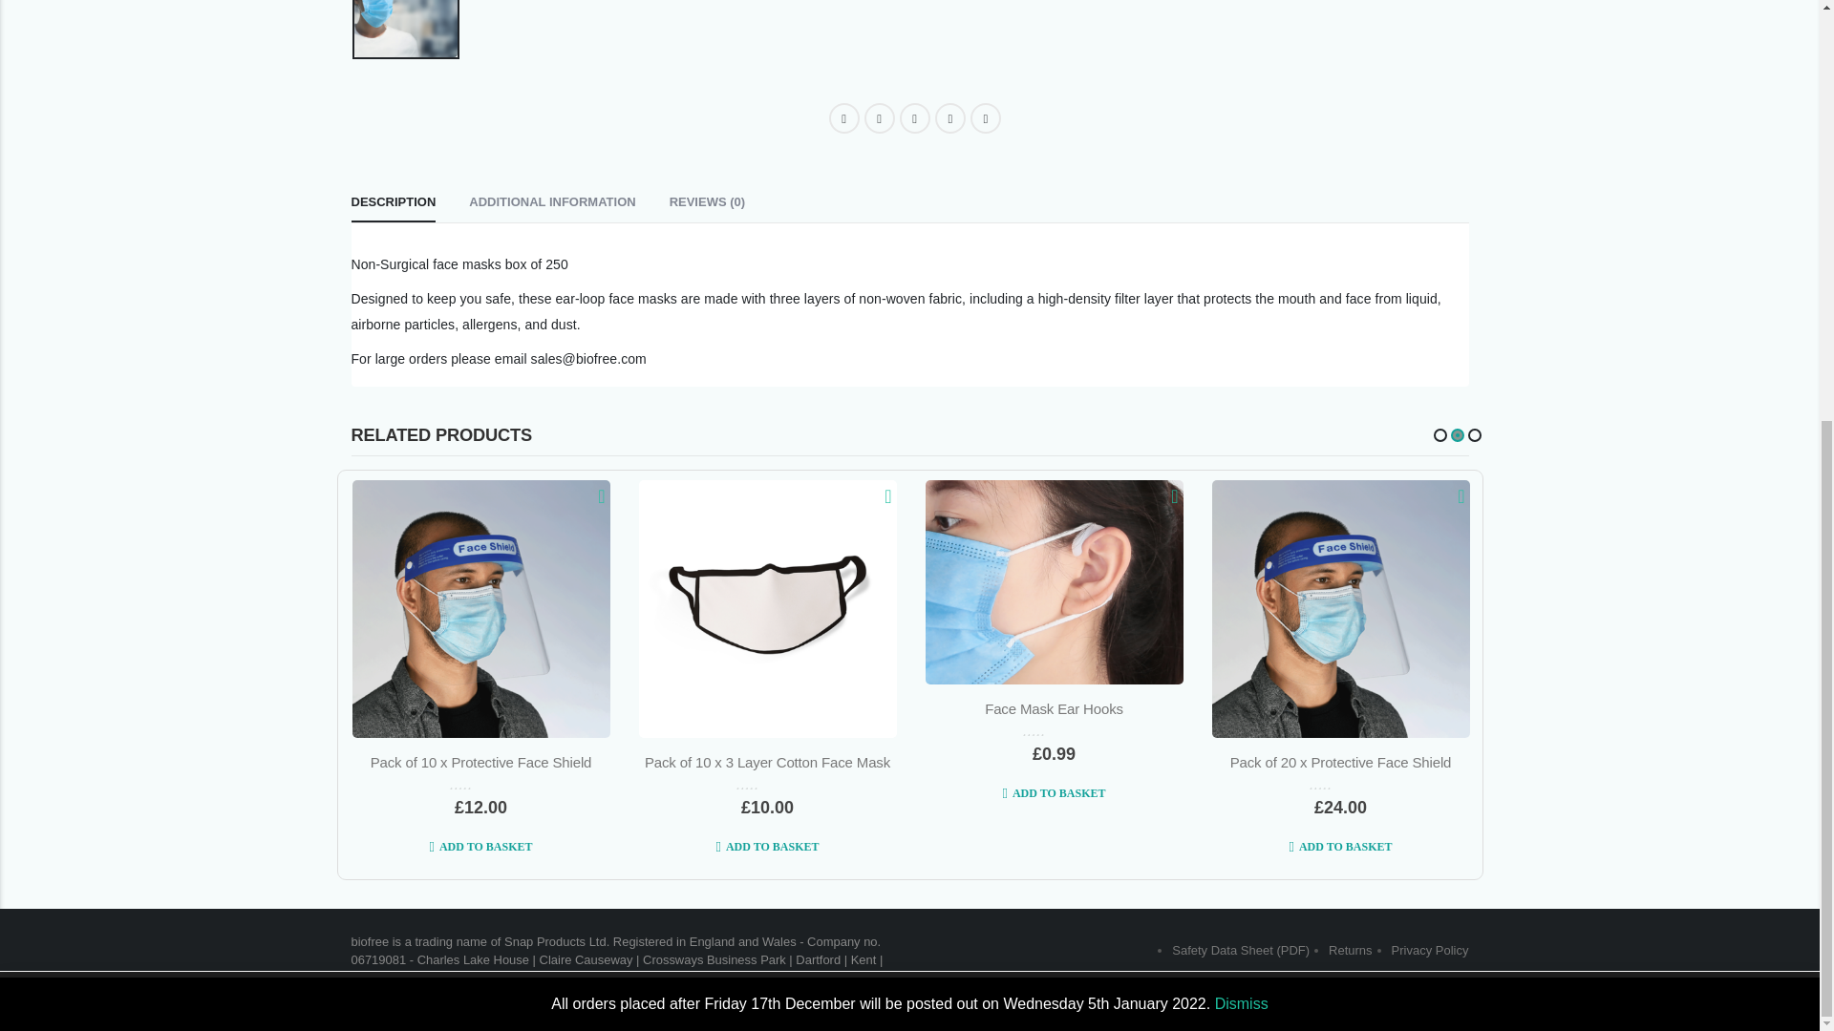 Image resolution: width=1834 pixels, height=1031 pixels. What do you see at coordinates (986, 118) in the screenshot?
I see `EMAIL` at bounding box center [986, 118].